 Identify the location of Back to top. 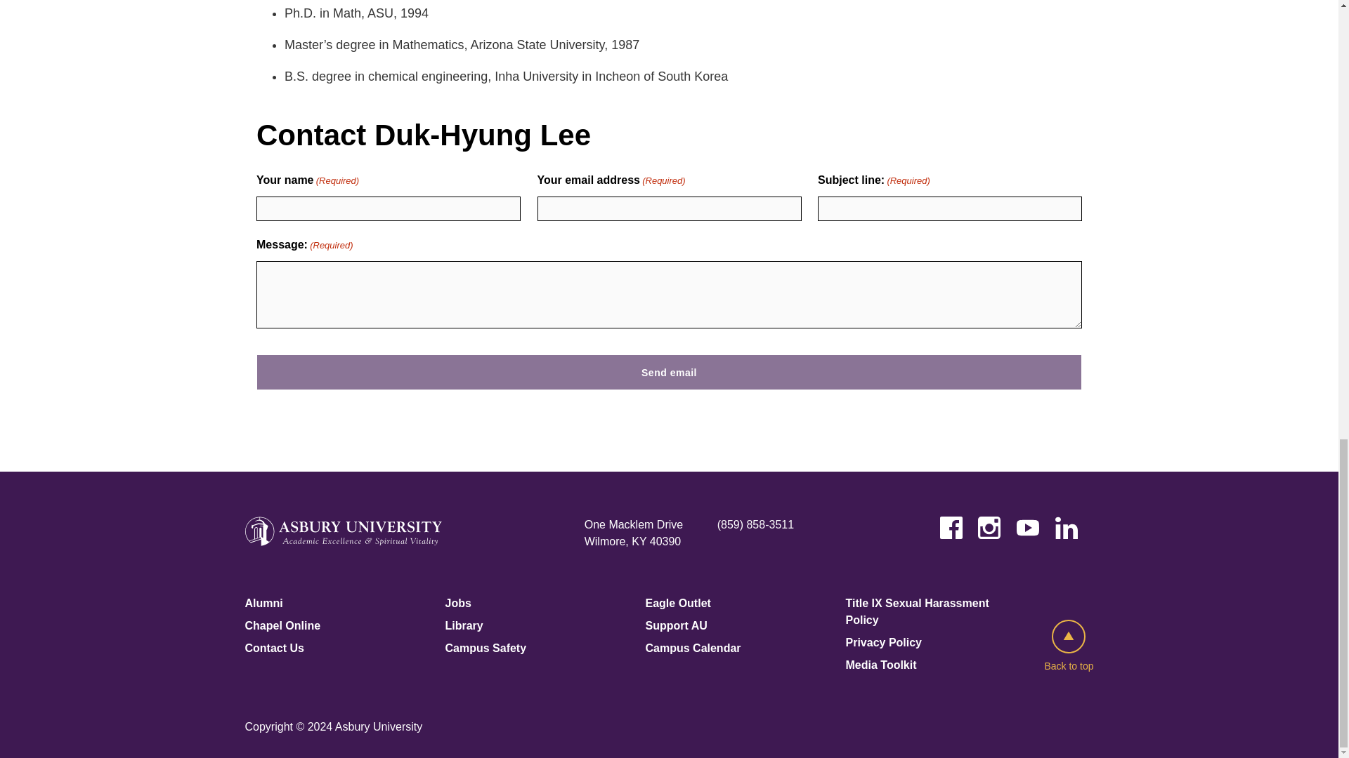
(1068, 647).